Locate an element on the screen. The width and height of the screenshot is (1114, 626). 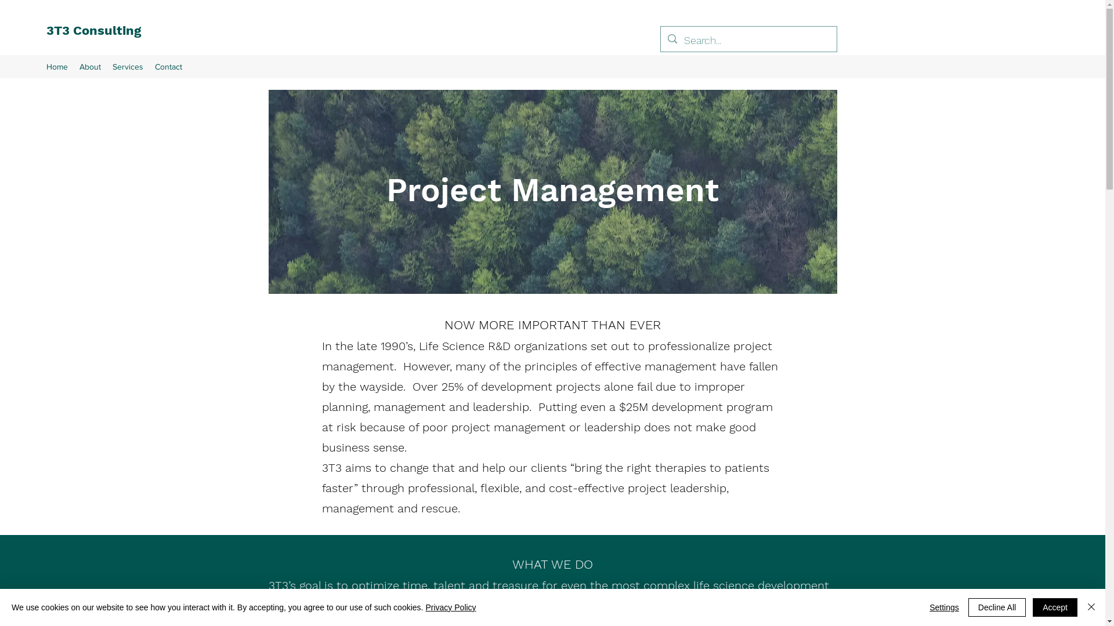
About is located at coordinates (91, 67).